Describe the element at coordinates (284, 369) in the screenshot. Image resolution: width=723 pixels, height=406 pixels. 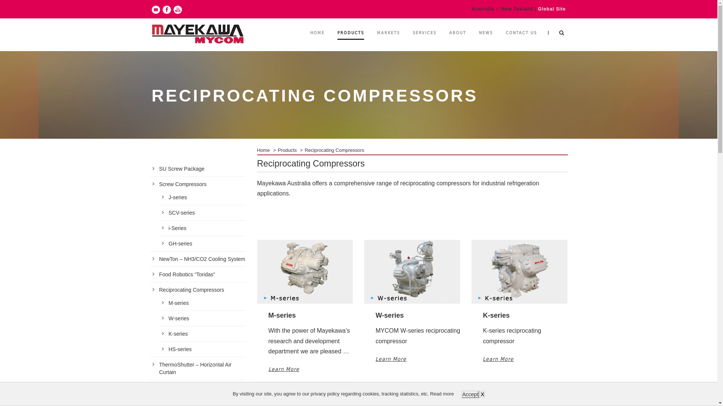
I see `Learn More` at that location.